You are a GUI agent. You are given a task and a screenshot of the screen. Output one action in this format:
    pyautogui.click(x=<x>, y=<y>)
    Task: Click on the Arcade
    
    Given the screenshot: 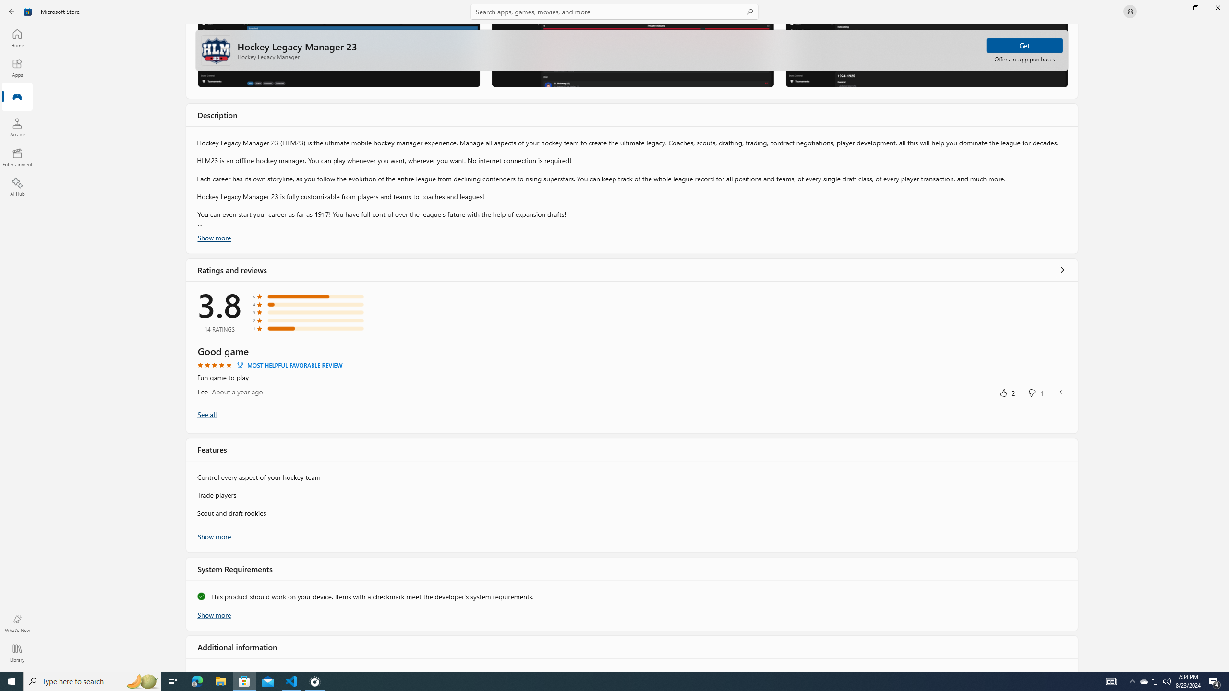 What is the action you would take?
    pyautogui.click(x=17, y=127)
    